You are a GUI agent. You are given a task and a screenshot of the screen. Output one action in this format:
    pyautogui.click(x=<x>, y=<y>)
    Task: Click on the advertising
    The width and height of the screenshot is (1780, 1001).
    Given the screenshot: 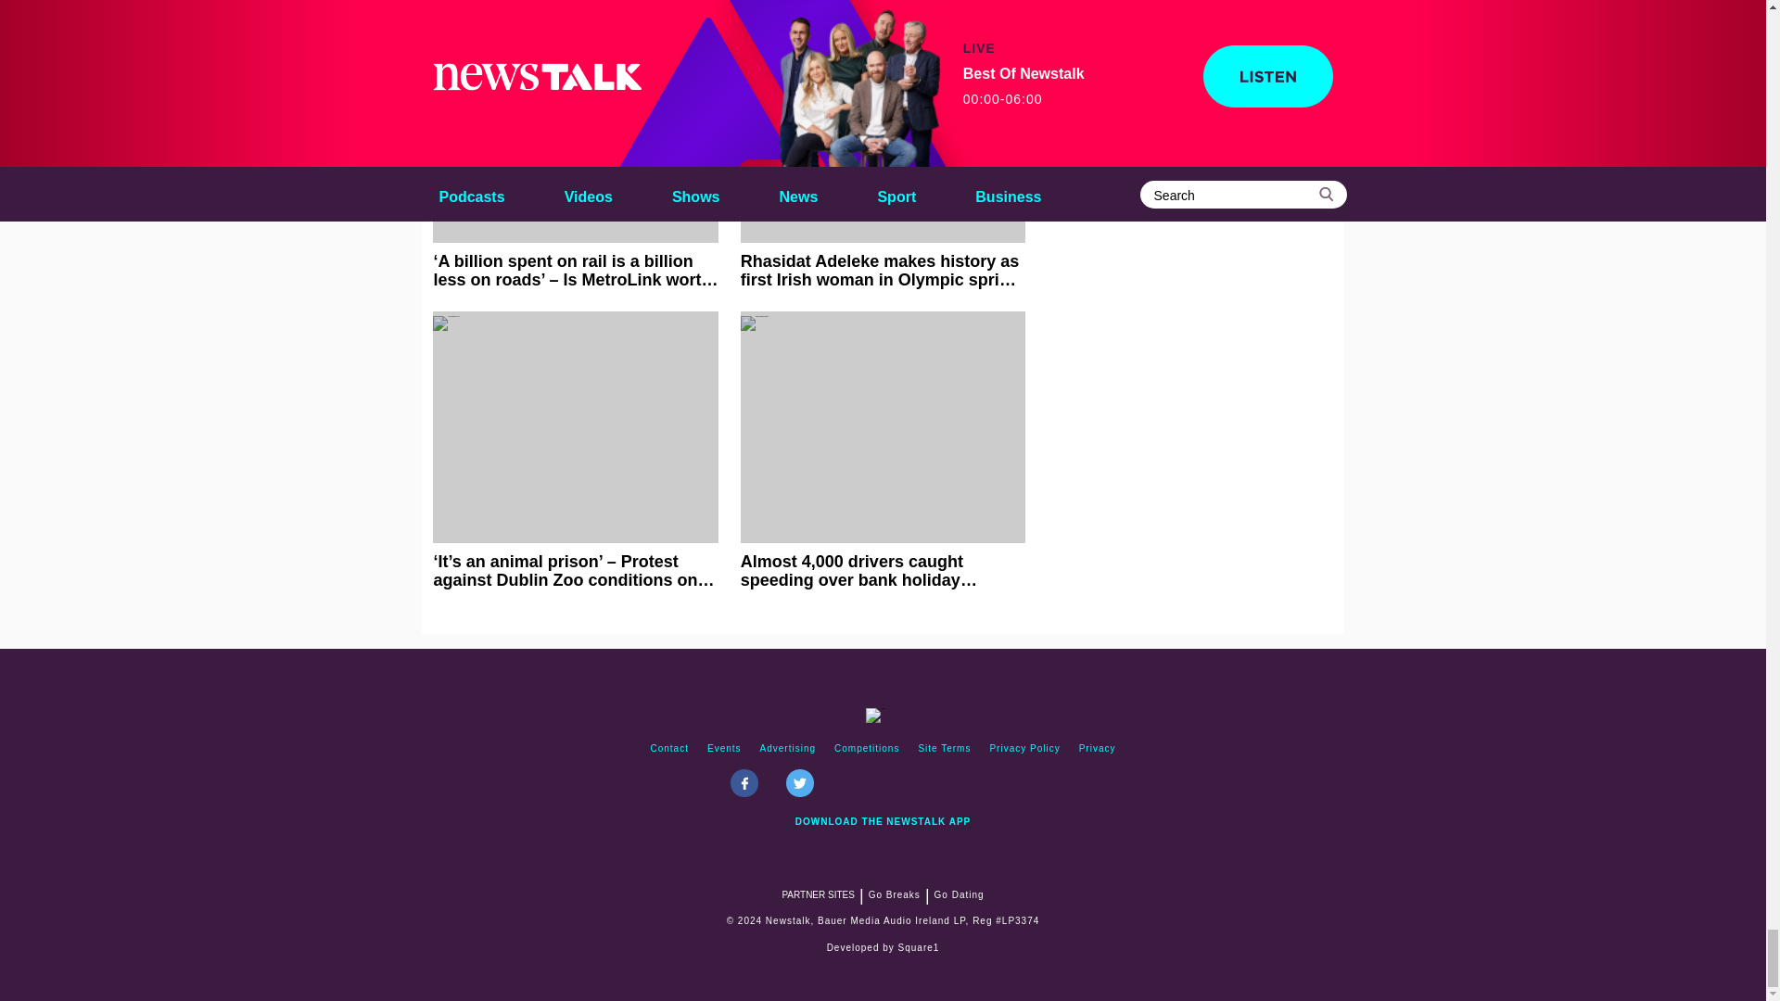 What is the action you would take?
    pyautogui.click(x=788, y=749)
    